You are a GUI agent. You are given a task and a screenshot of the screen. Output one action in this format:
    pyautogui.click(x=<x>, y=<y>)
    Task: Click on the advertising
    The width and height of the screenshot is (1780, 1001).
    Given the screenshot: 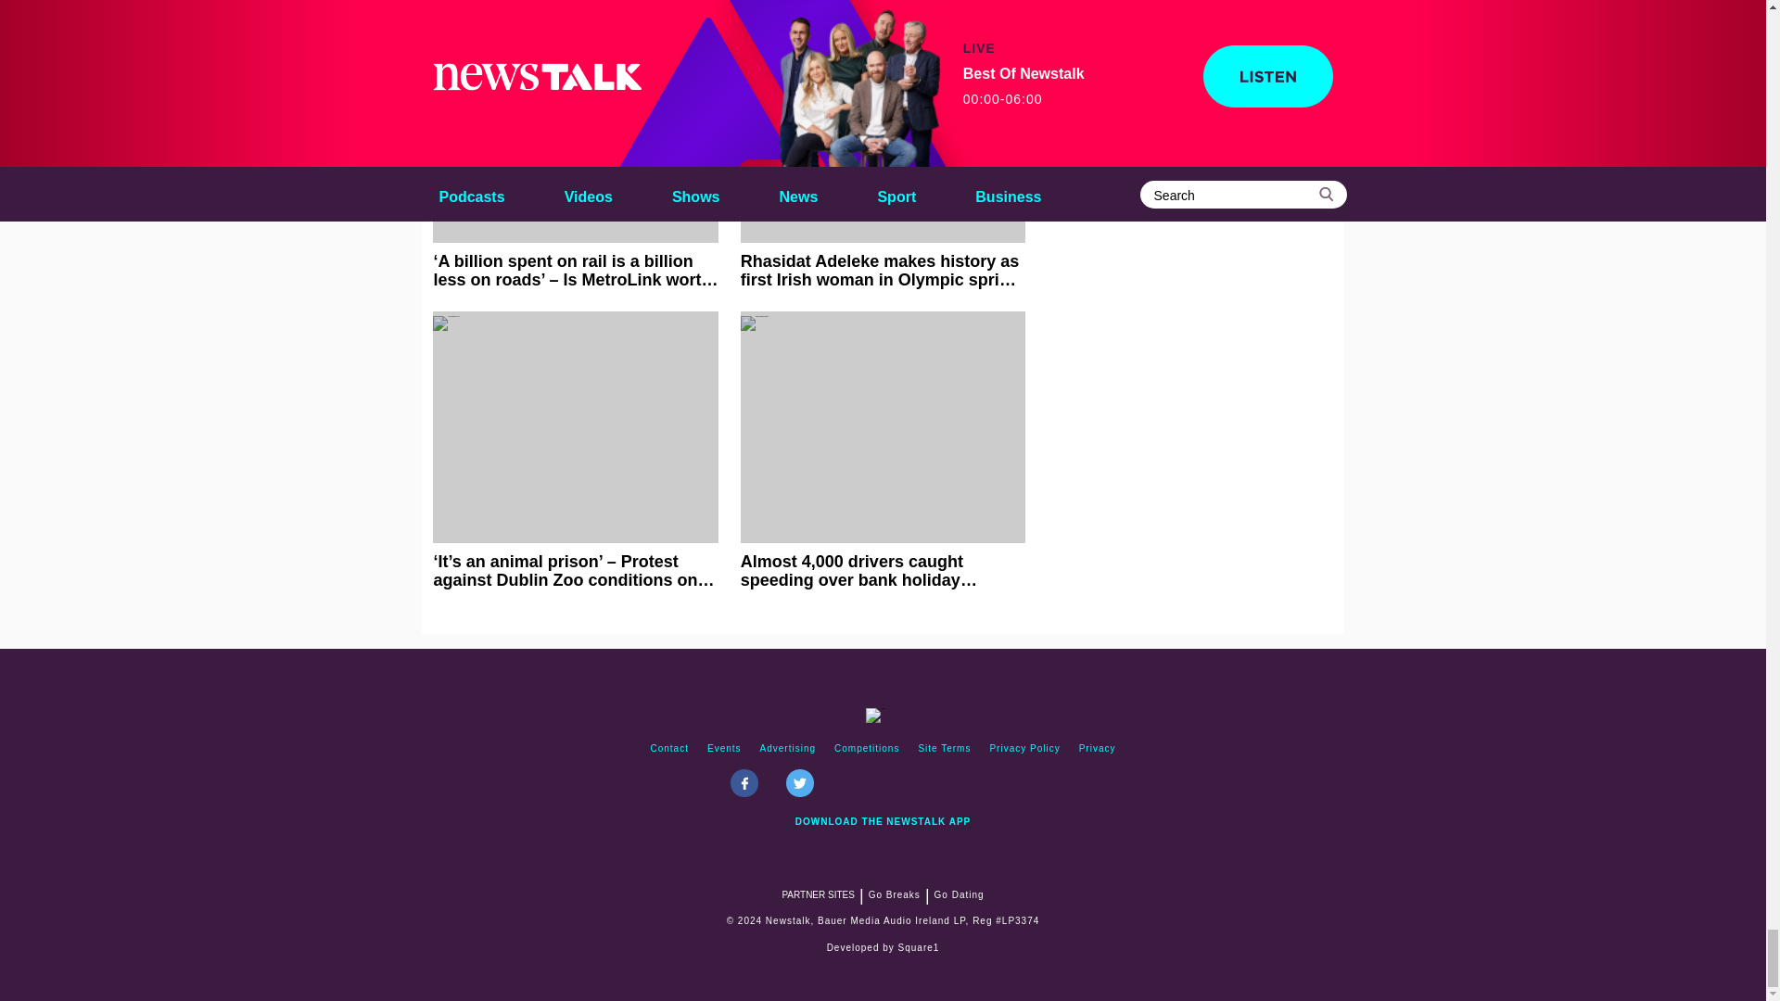 What is the action you would take?
    pyautogui.click(x=788, y=749)
    